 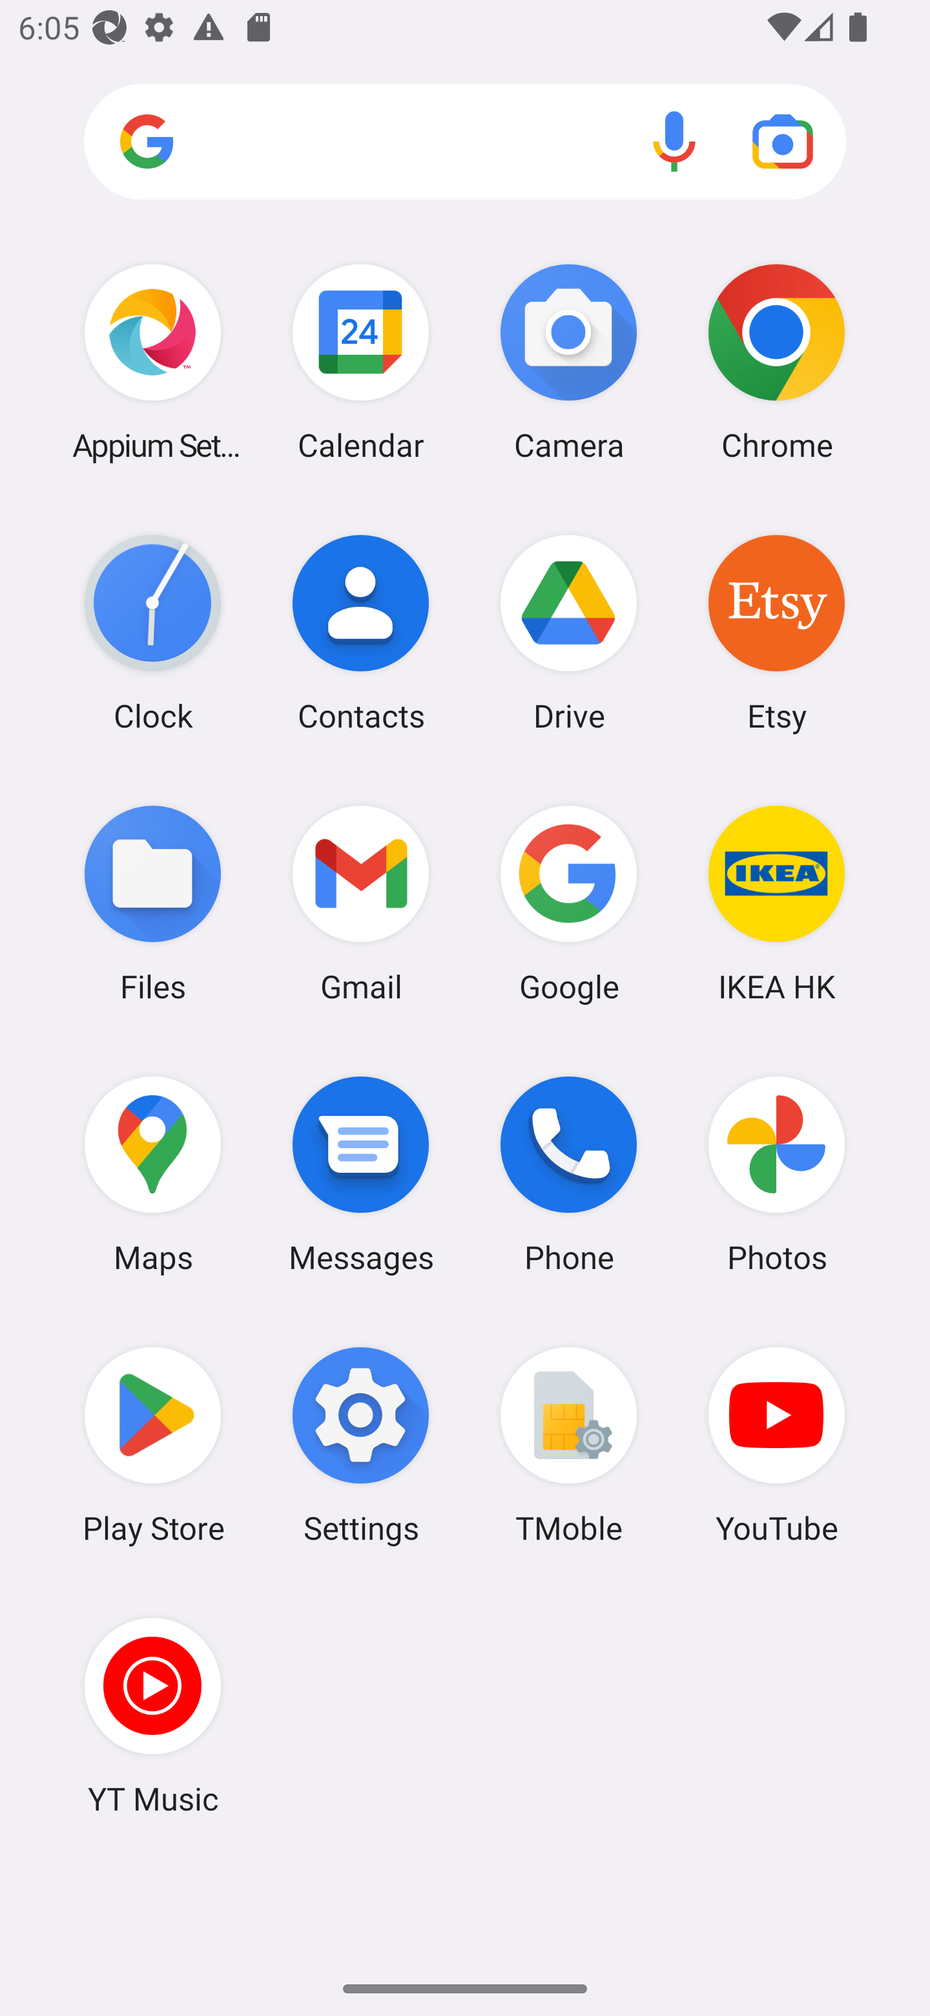 What do you see at coordinates (360, 1445) in the screenshot?
I see `Settings` at bounding box center [360, 1445].